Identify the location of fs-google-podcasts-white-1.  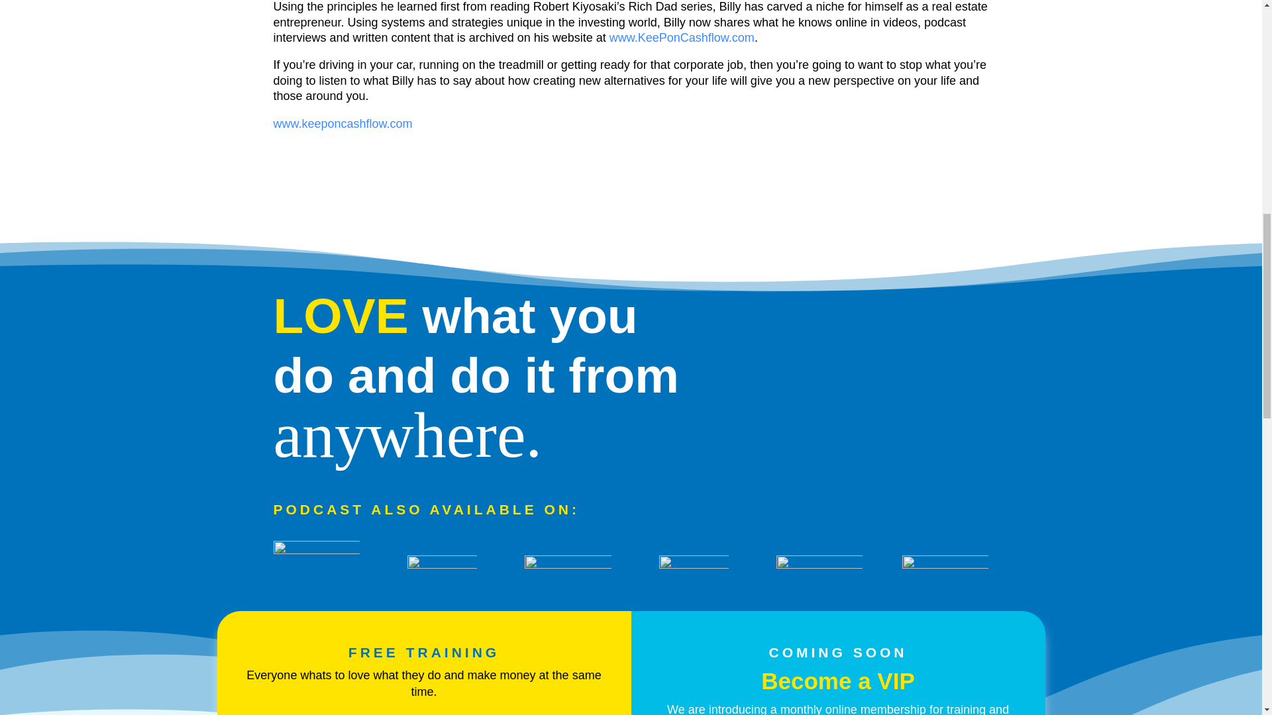
(945, 565).